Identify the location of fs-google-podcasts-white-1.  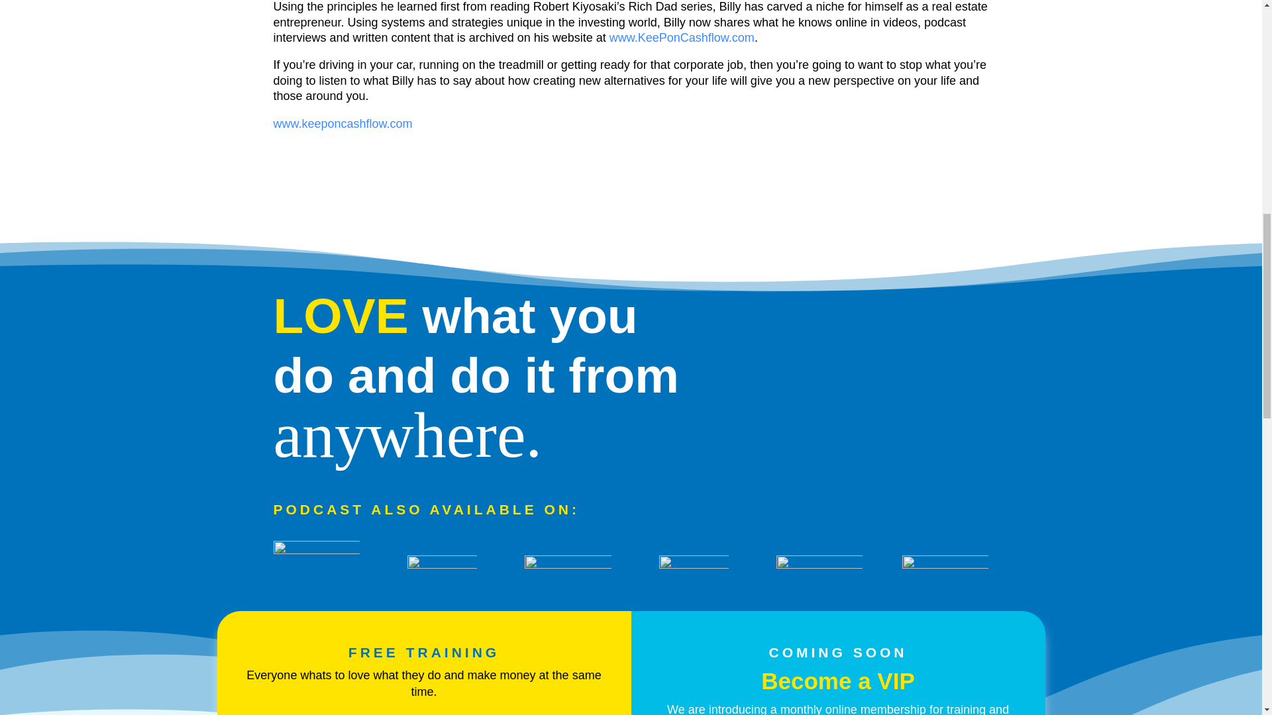
(945, 565).